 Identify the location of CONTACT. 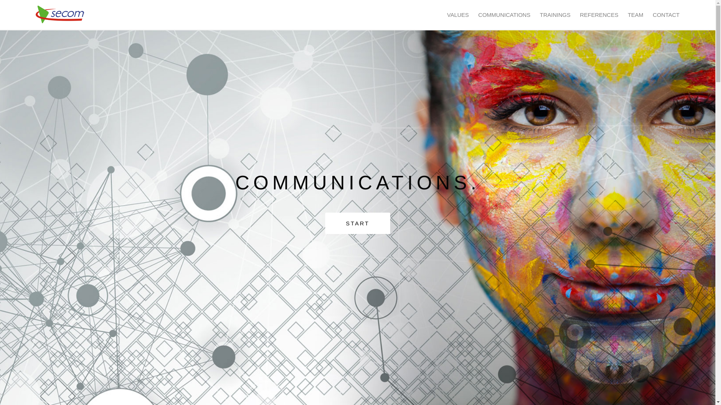
(666, 15).